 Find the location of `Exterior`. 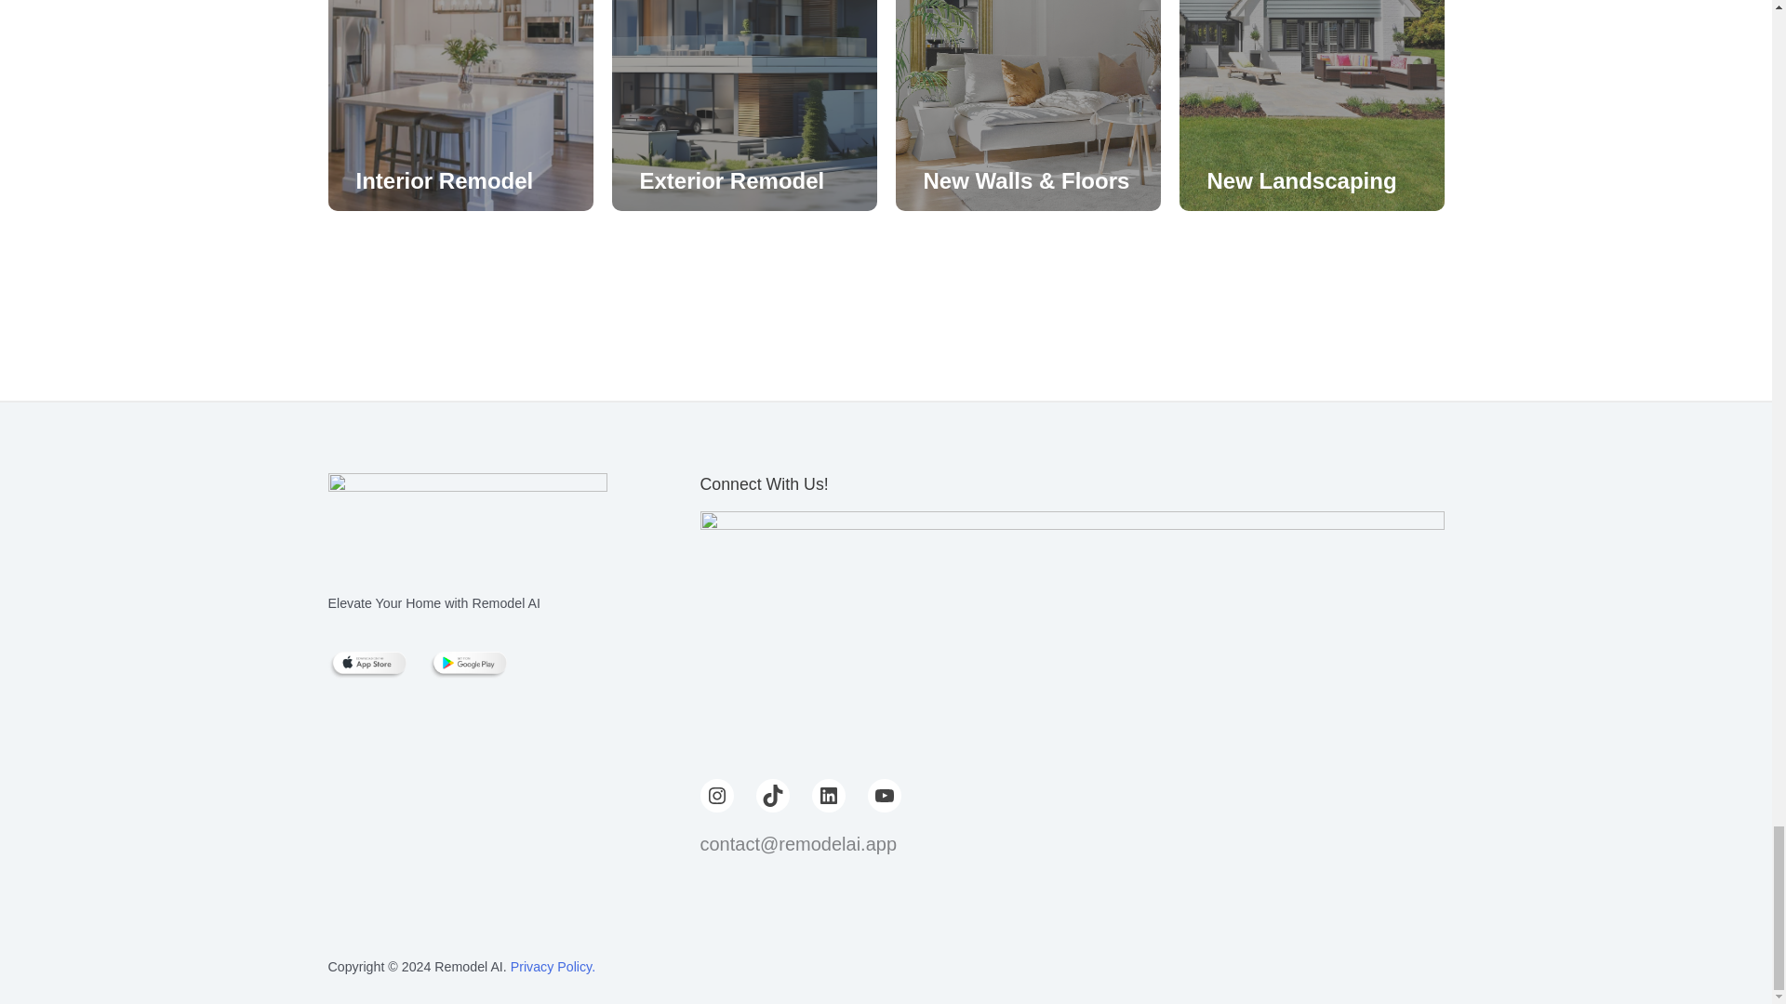

Exterior is located at coordinates (682, 180).